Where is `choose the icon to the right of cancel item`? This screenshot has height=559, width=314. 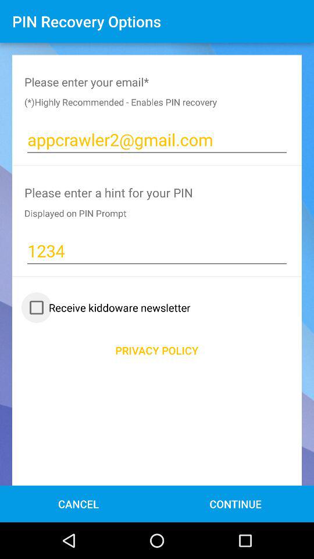
choose the icon to the right of cancel item is located at coordinates (235, 503).